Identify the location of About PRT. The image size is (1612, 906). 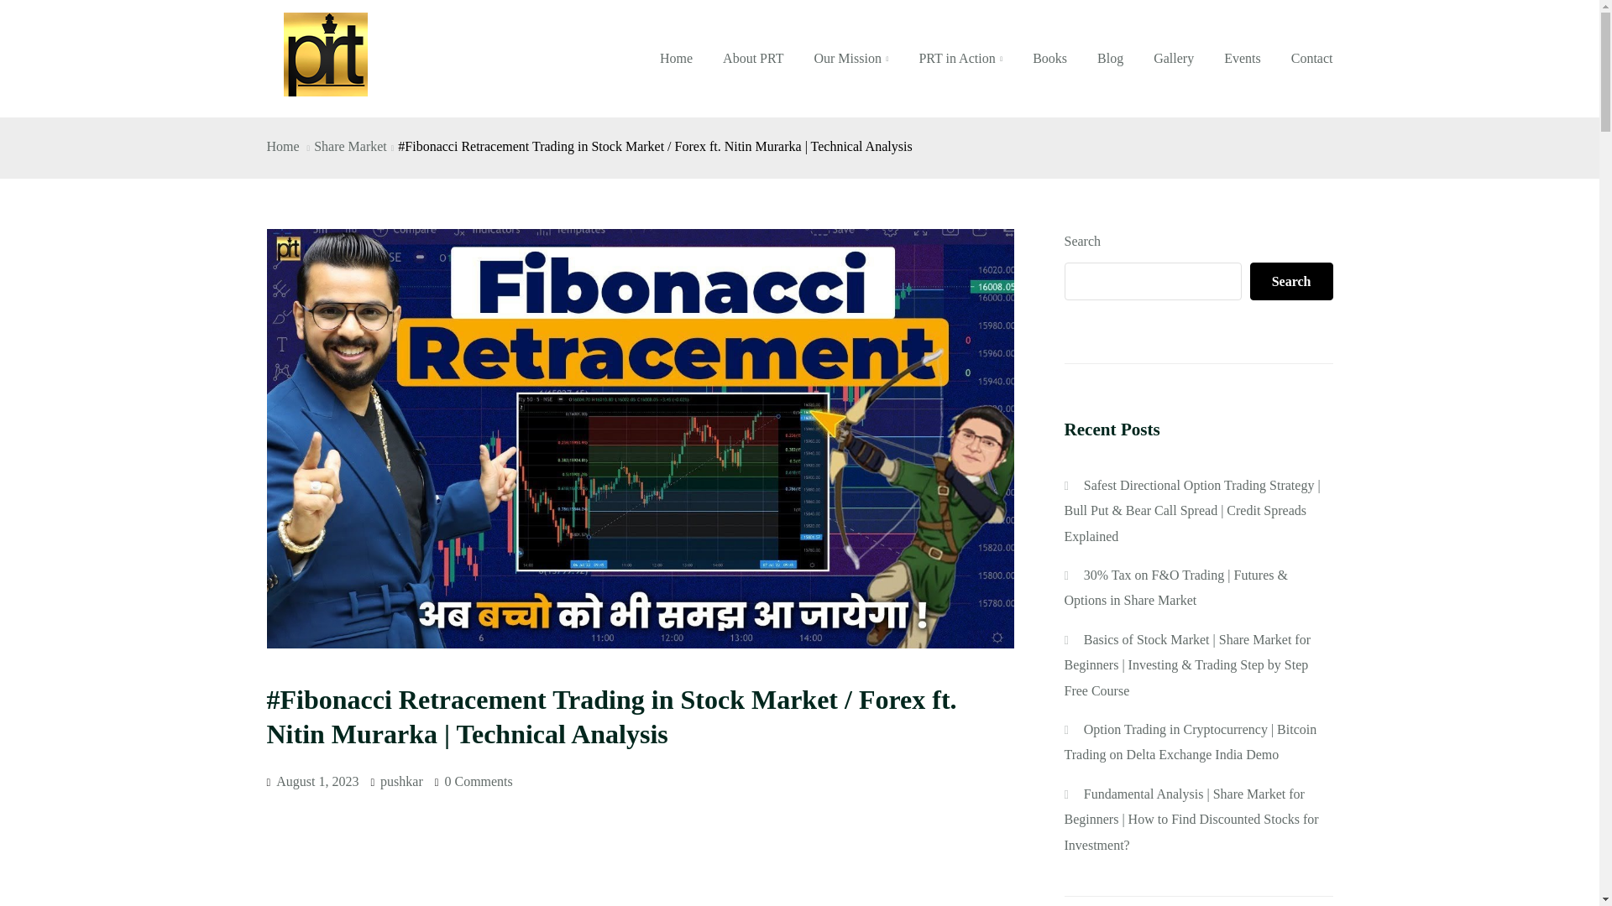
(752, 59).